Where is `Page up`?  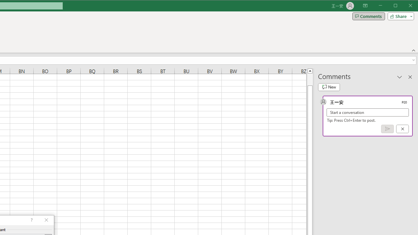 Page up is located at coordinates (310, 79).